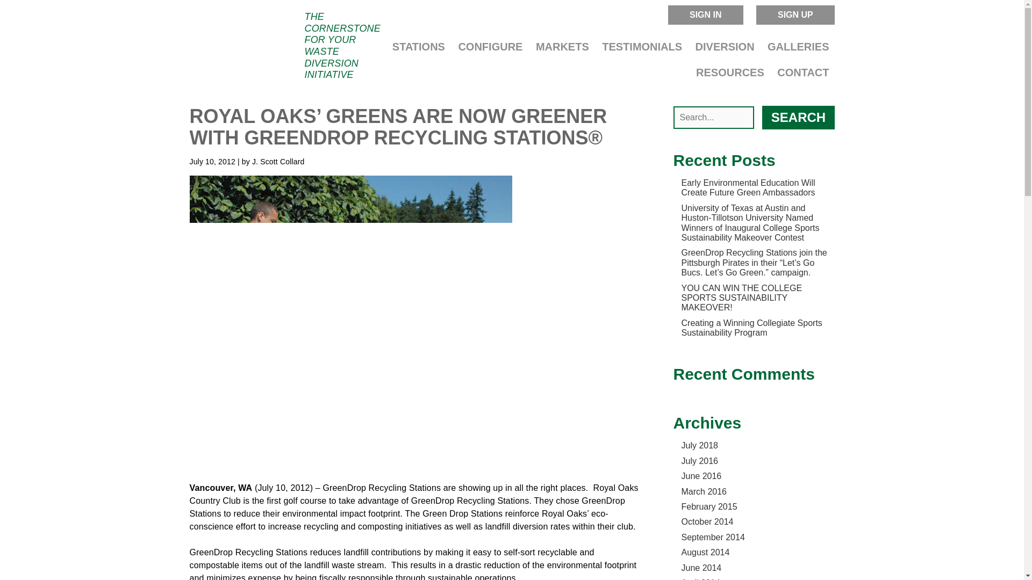 Image resolution: width=1032 pixels, height=580 pixels. I want to click on MARKETS, so click(562, 48).